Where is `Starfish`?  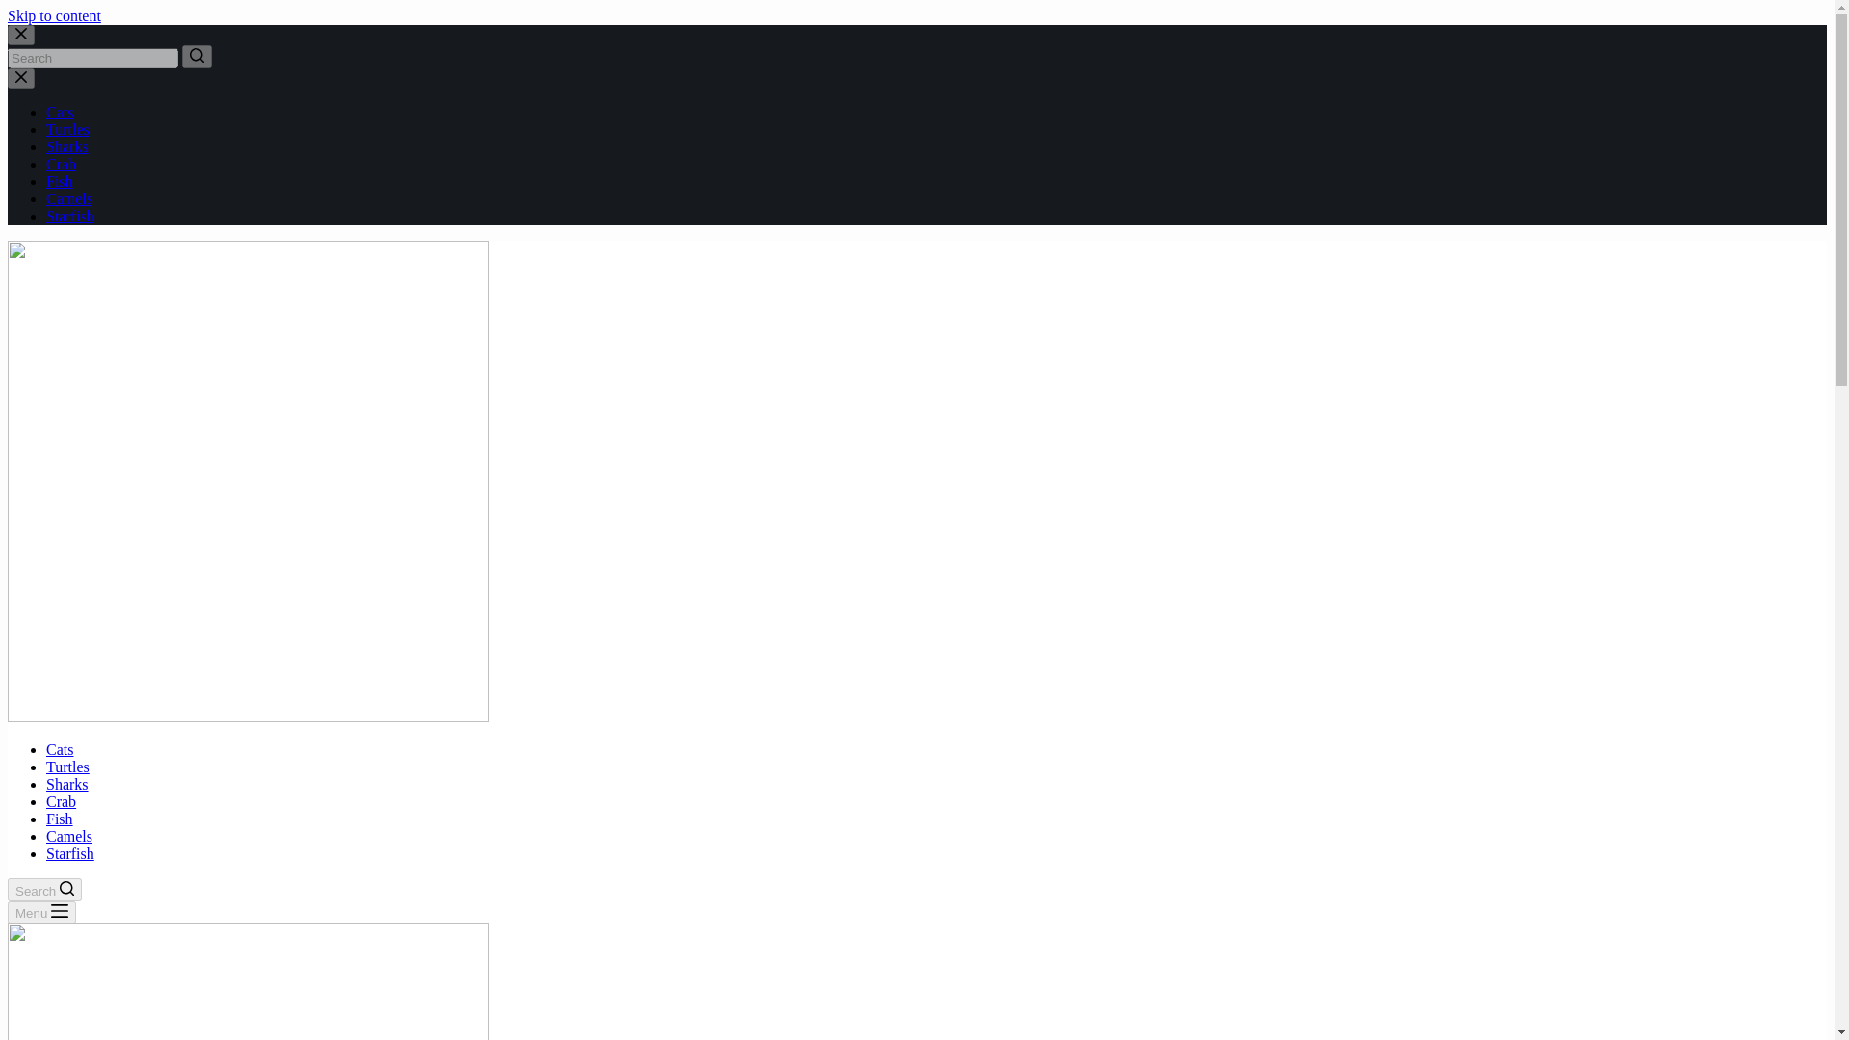 Starfish is located at coordinates (69, 216).